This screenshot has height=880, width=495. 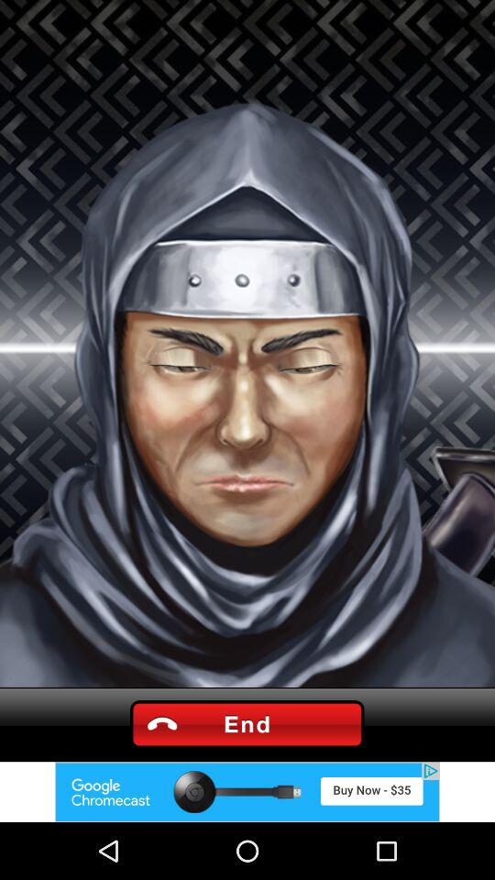 What do you see at coordinates (247, 792) in the screenshot?
I see `this is an advertisement for google chromecast` at bounding box center [247, 792].